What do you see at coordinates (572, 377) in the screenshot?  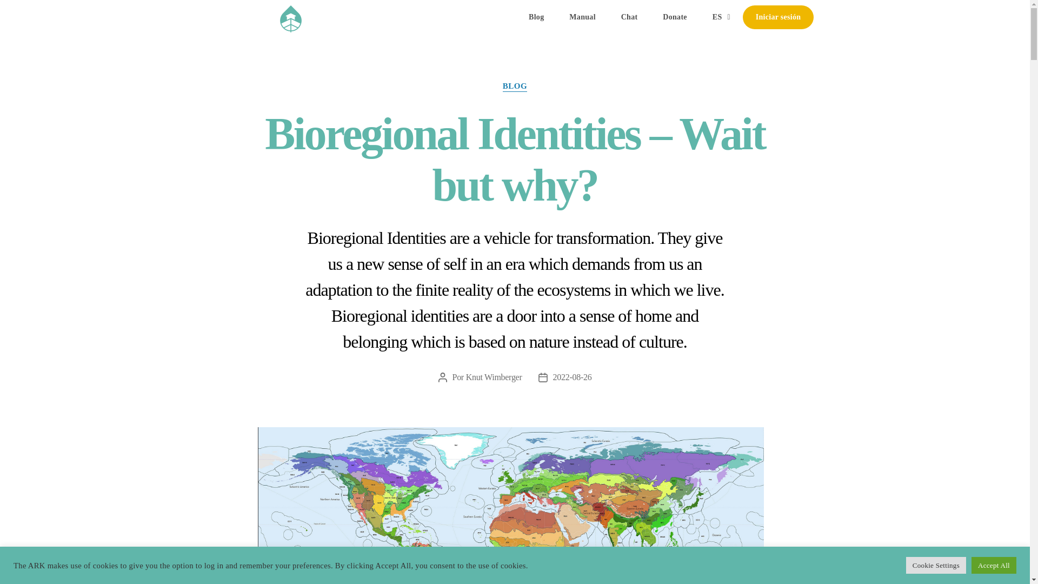 I see `2022-08-26` at bounding box center [572, 377].